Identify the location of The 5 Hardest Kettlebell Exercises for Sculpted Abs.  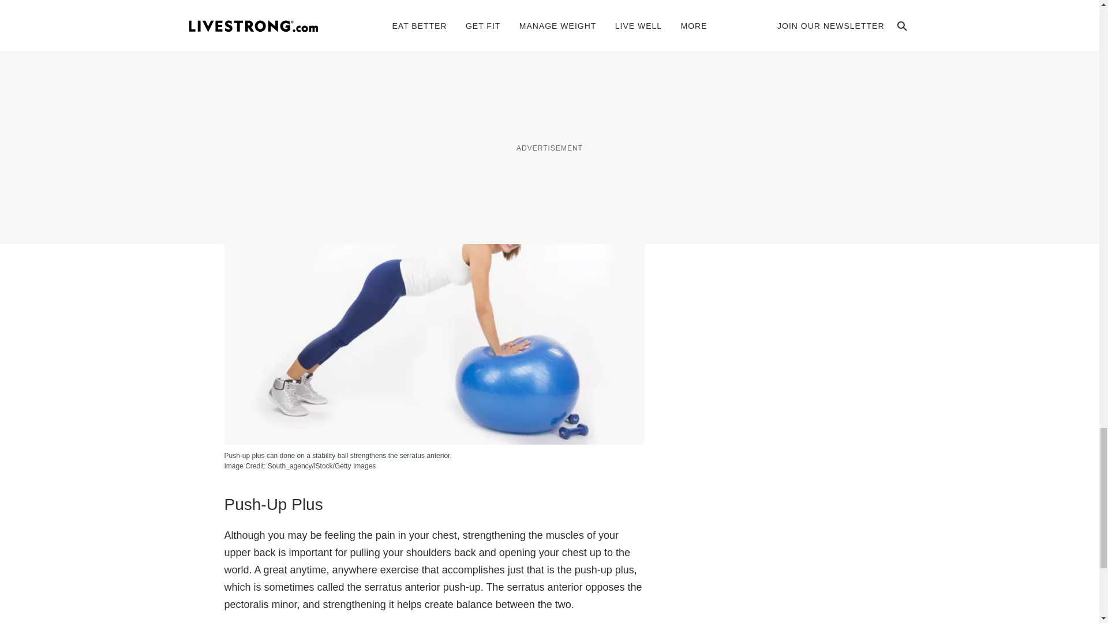
(413, 46).